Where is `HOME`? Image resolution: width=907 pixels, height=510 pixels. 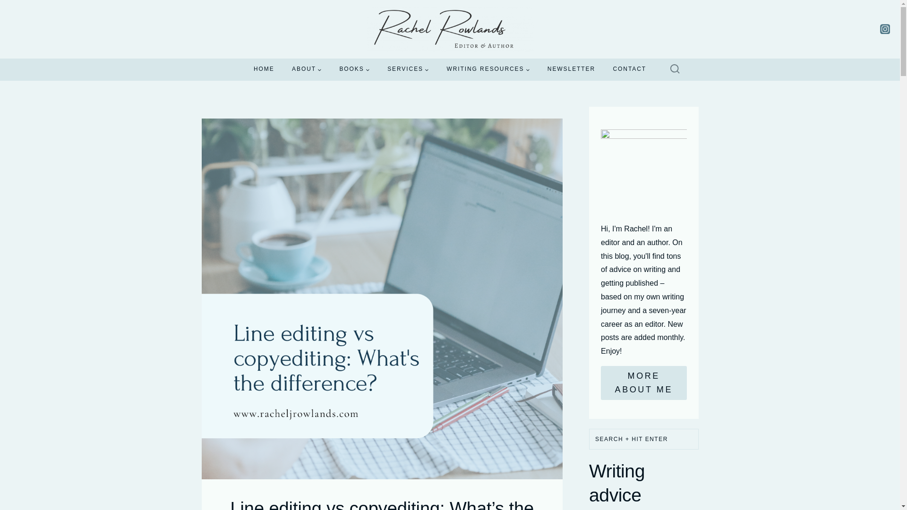 HOME is located at coordinates (264, 69).